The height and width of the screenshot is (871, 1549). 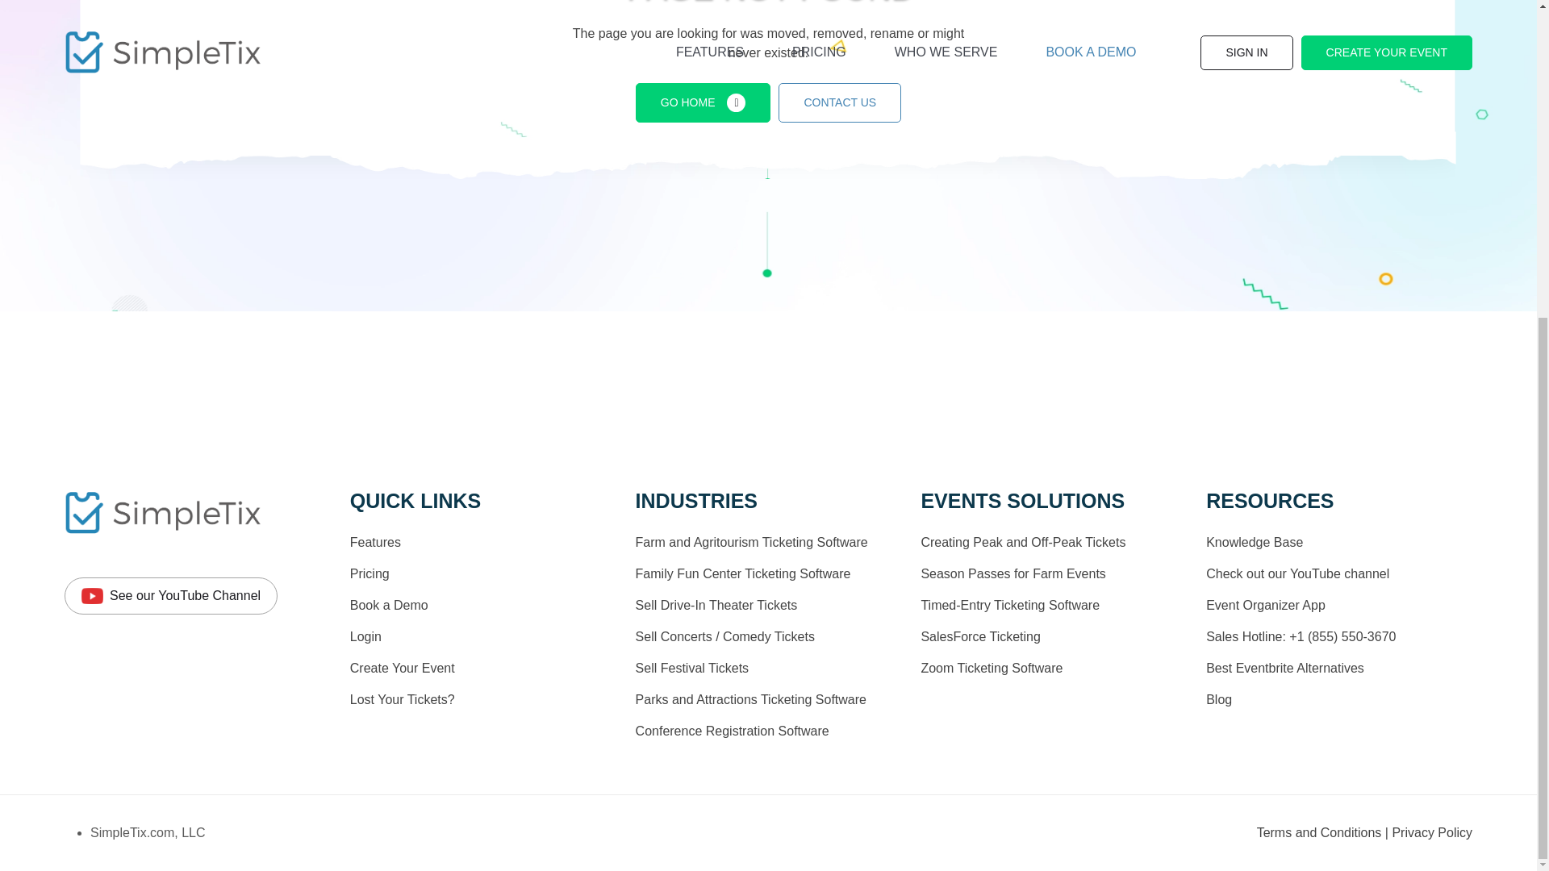 I want to click on Features, so click(x=375, y=542).